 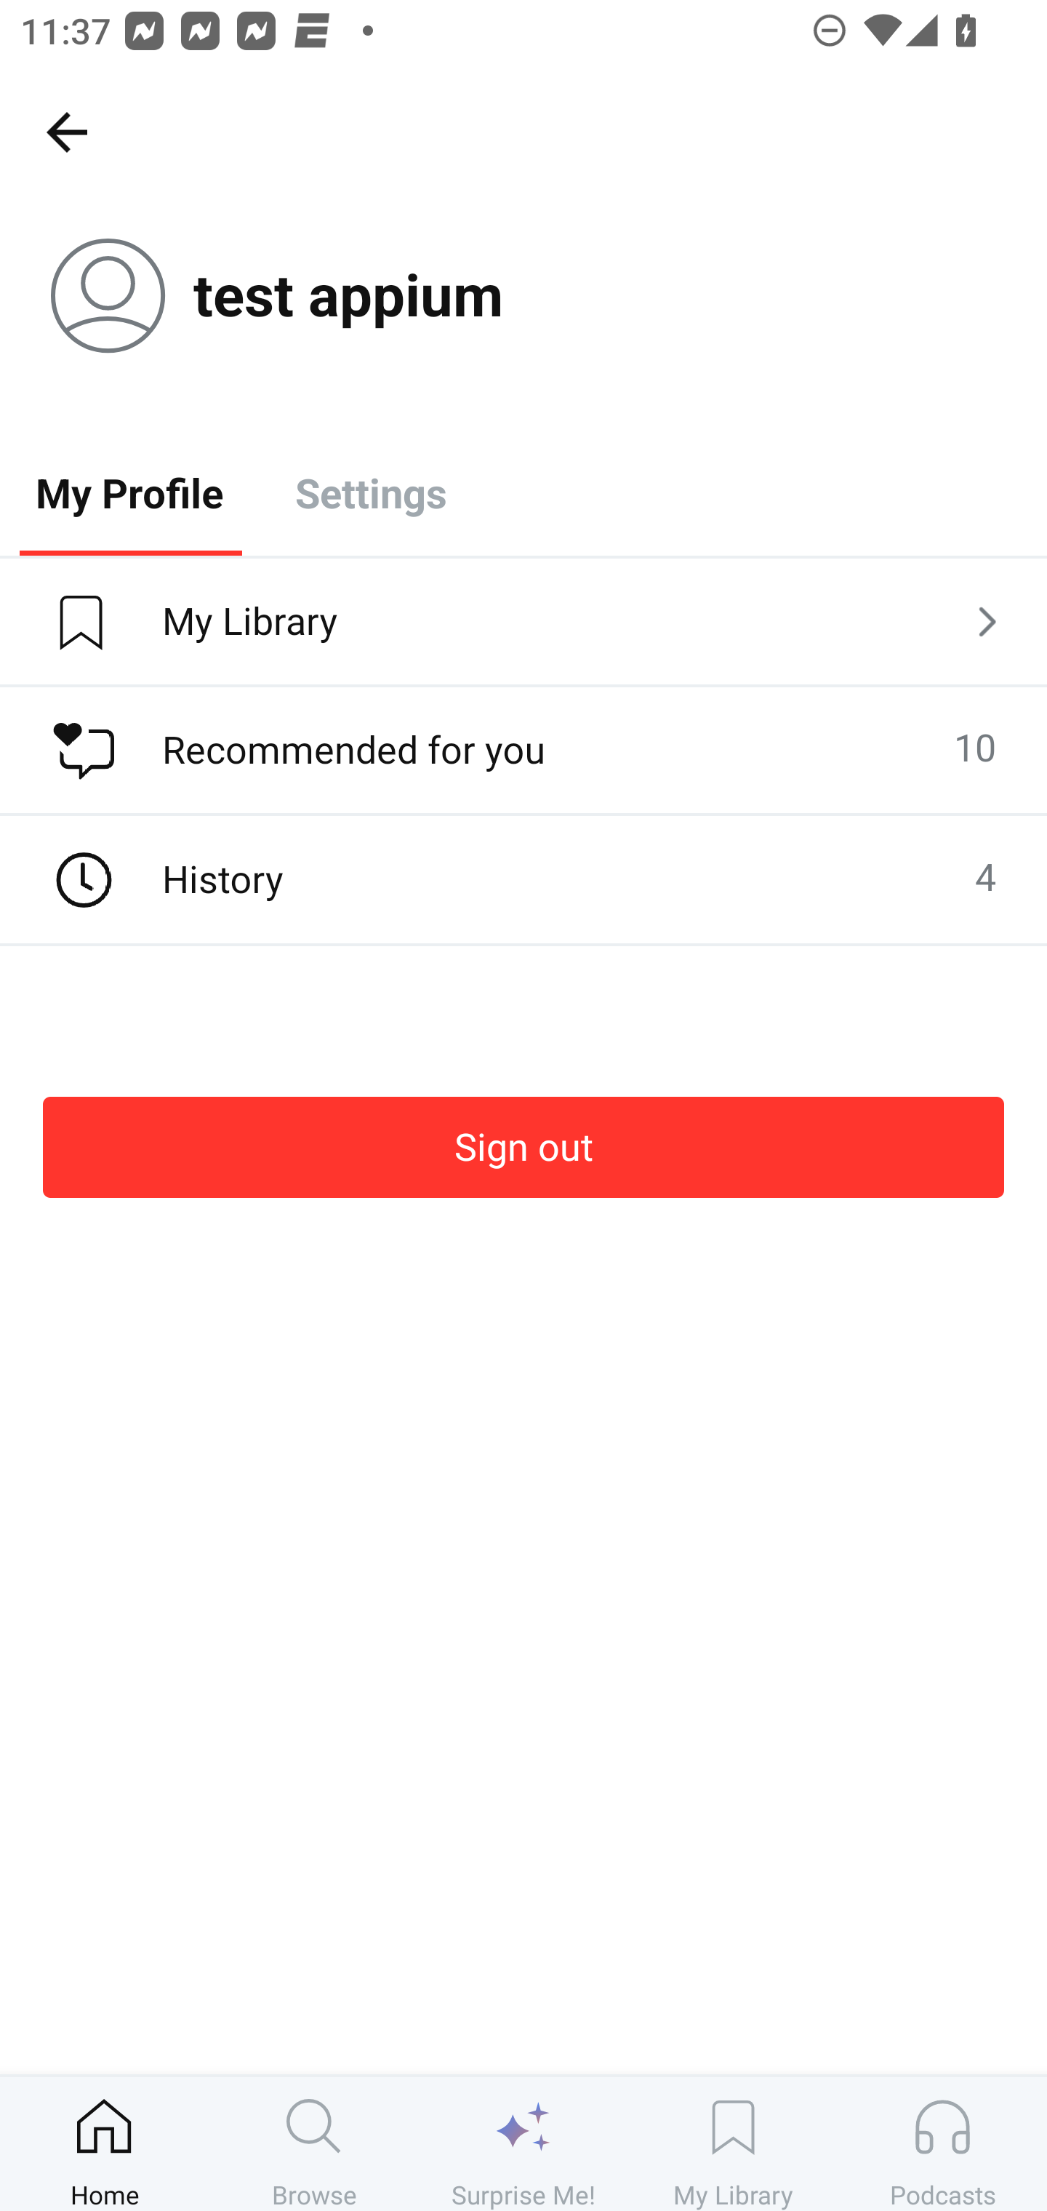 I want to click on Home, so click(x=105, y=2143).